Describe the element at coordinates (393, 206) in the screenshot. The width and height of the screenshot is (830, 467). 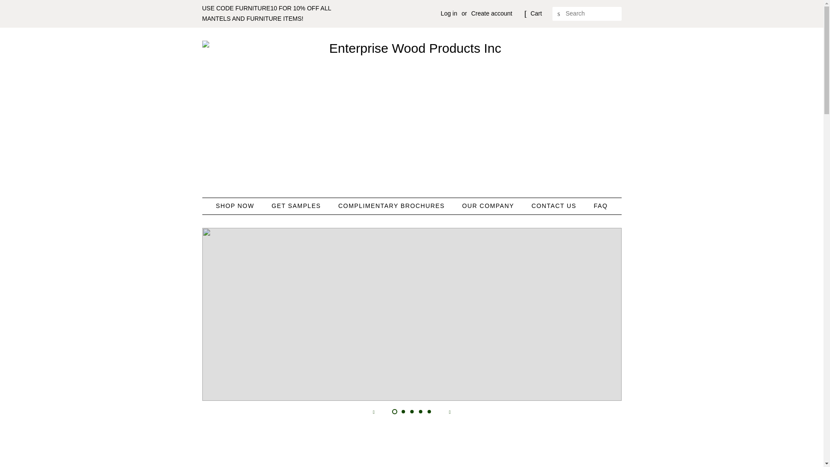
I see `COMPLIMENTARY BROCHURES` at that location.